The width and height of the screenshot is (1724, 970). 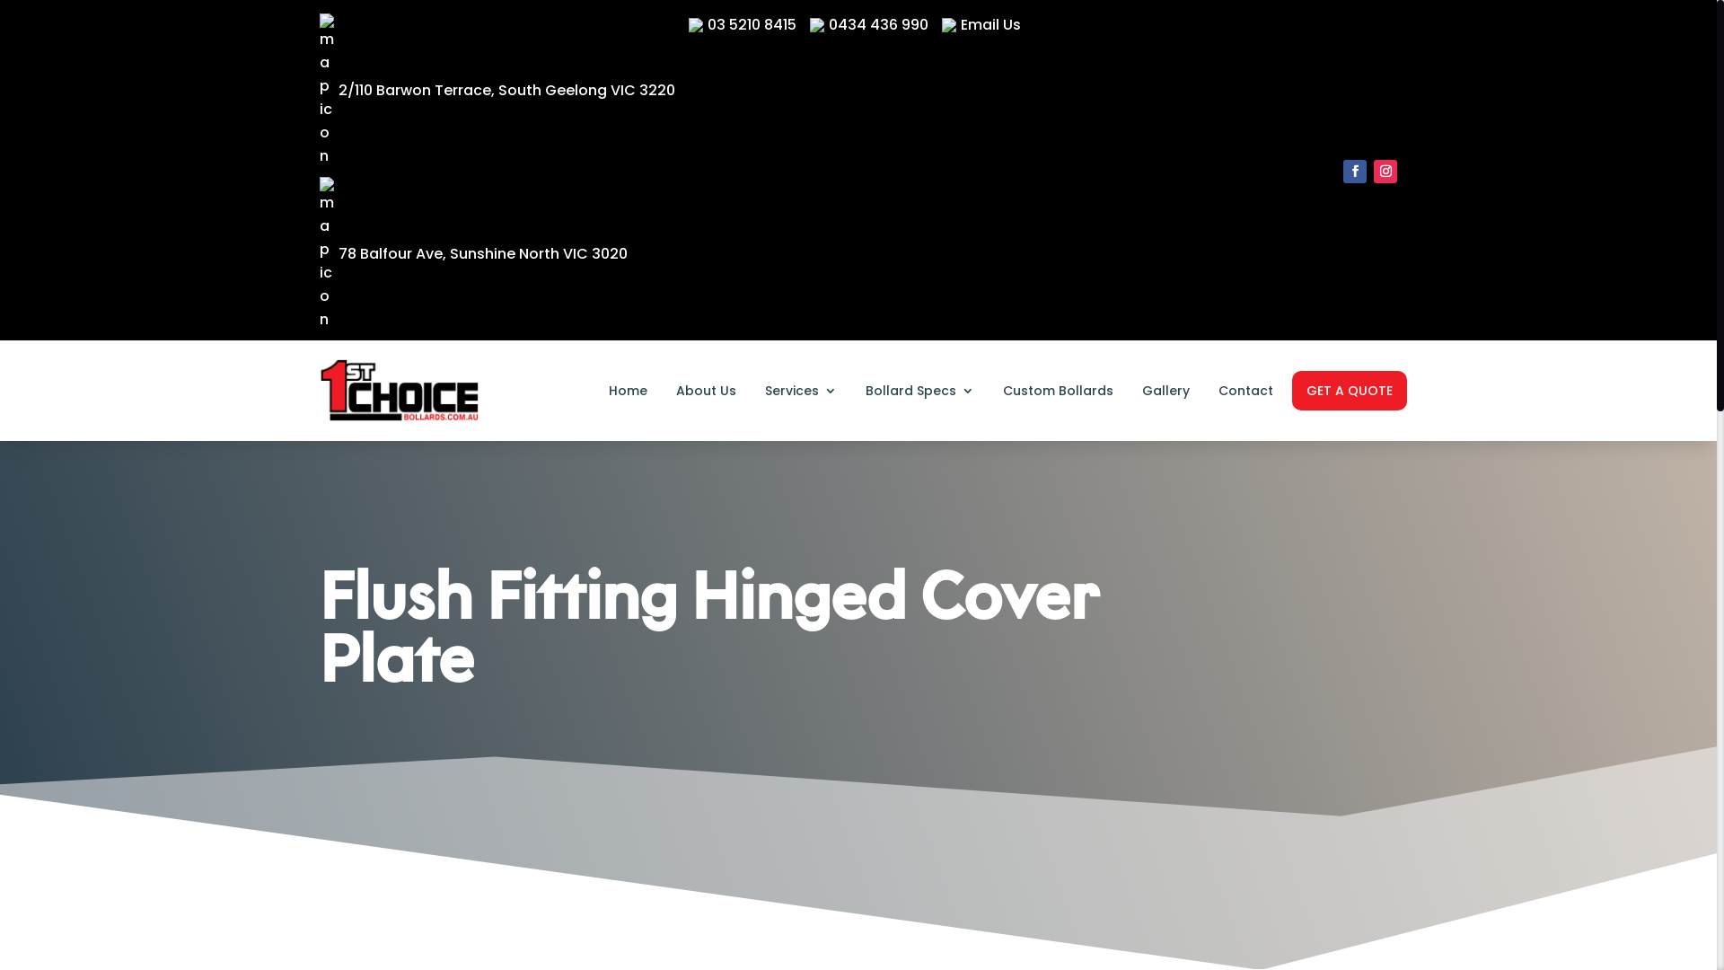 What do you see at coordinates (1058, 391) in the screenshot?
I see `Custom Bollards` at bounding box center [1058, 391].